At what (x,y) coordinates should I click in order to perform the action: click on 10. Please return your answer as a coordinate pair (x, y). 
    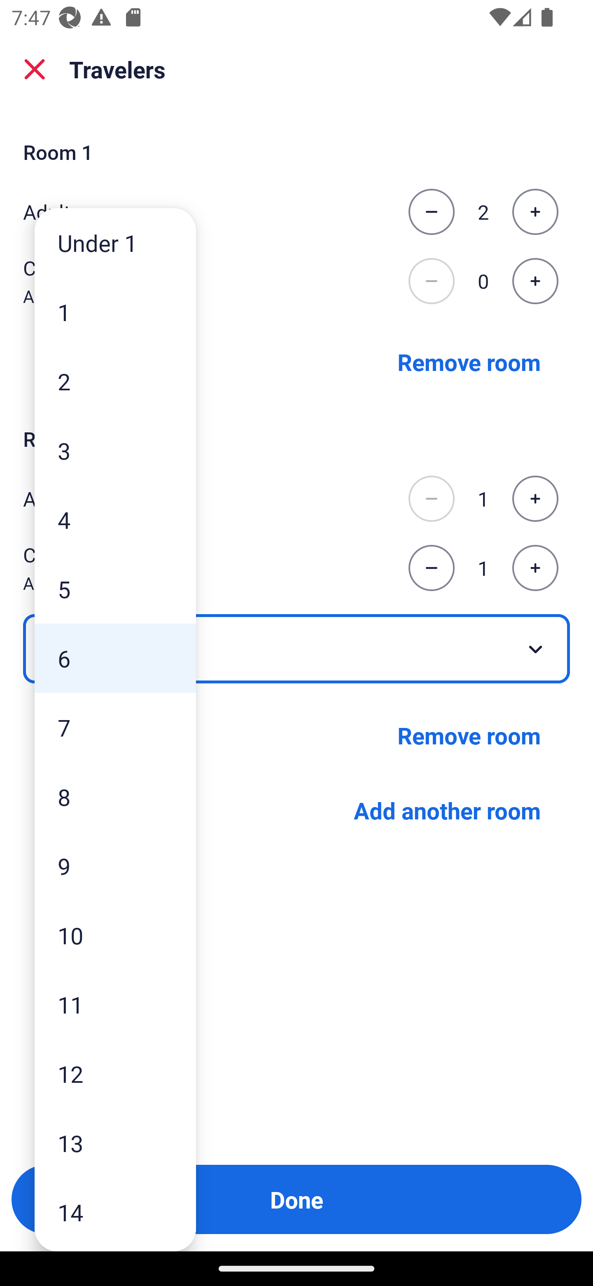
    Looking at the image, I should click on (115, 935).